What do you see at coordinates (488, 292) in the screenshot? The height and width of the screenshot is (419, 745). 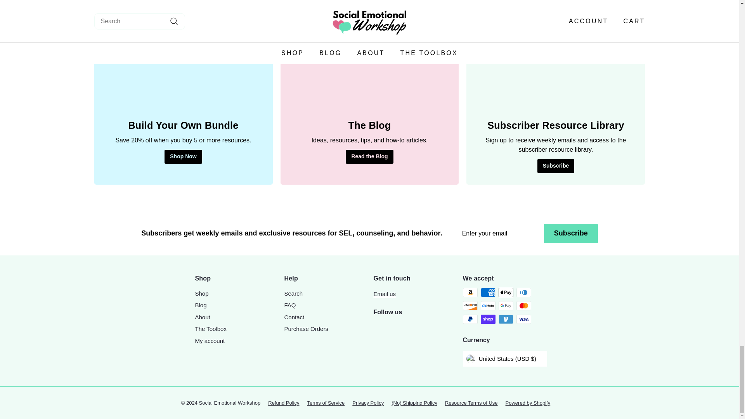 I see `American Express` at bounding box center [488, 292].